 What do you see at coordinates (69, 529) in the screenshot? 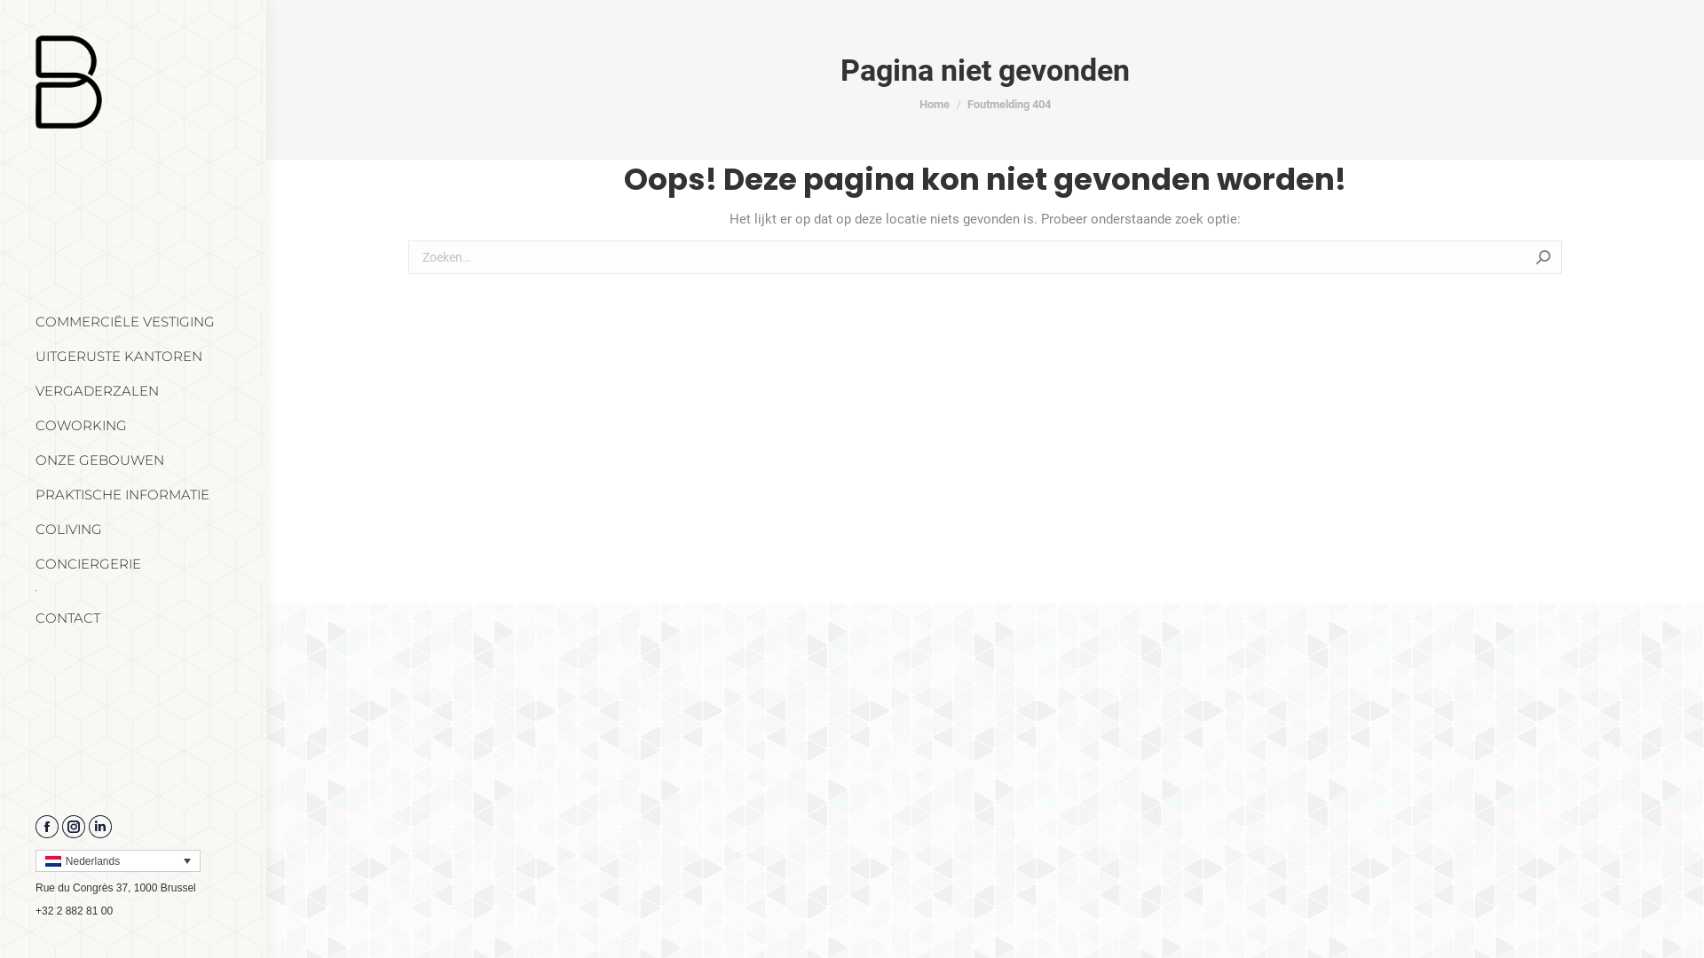
I see `COLIVING` at bounding box center [69, 529].